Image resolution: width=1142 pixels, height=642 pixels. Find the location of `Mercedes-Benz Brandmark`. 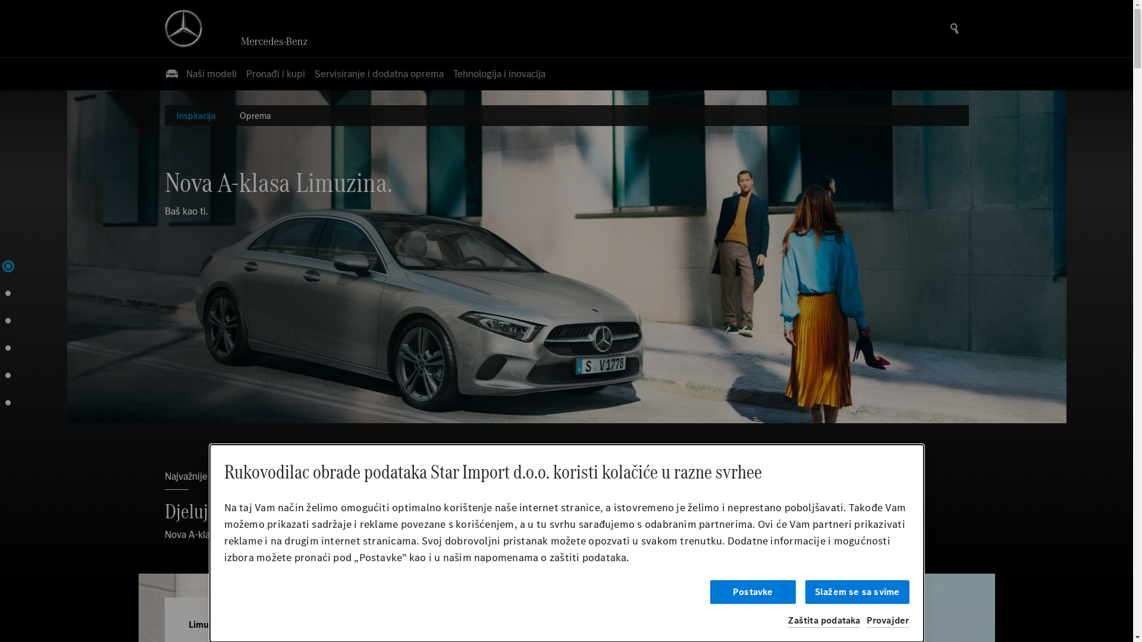

Mercedes-Benz Brandmark is located at coordinates (278, 42).